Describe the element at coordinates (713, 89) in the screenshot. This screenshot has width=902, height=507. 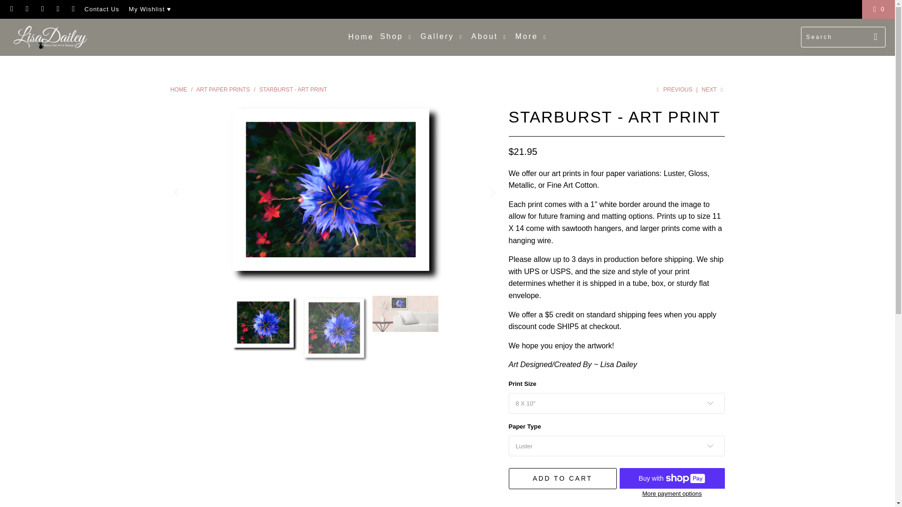
I see `Next` at that location.